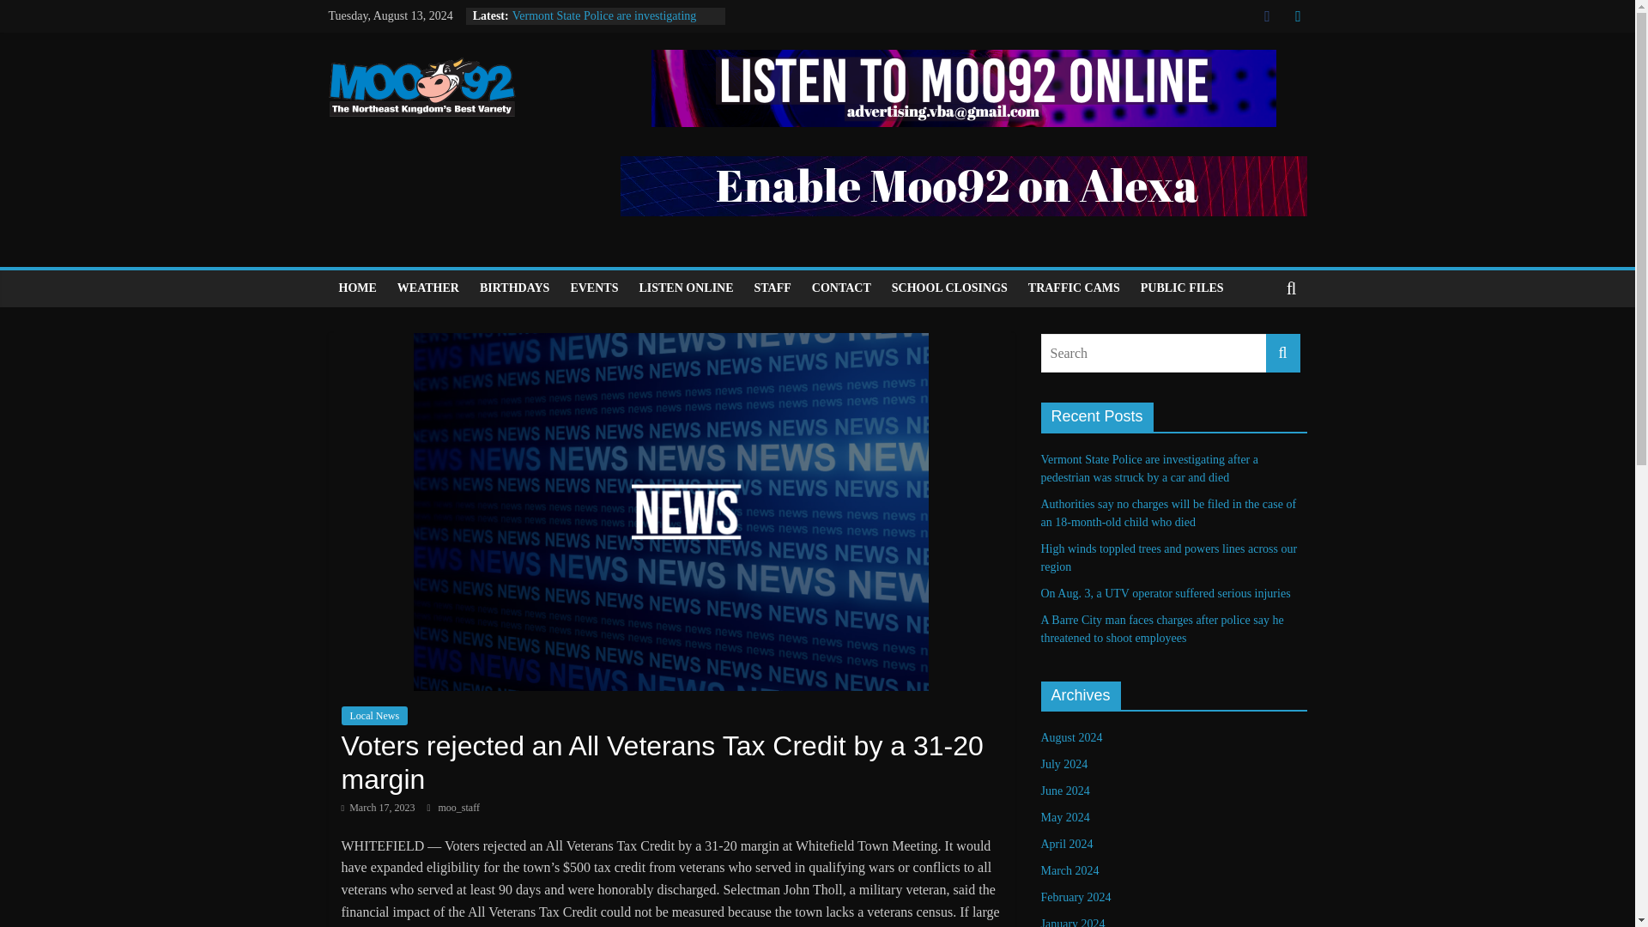  Describe the element at coordinates (1165, 592) in the screenshot. I see `On Aug. 3, a UTV operator suffered serious injuries` at that location.